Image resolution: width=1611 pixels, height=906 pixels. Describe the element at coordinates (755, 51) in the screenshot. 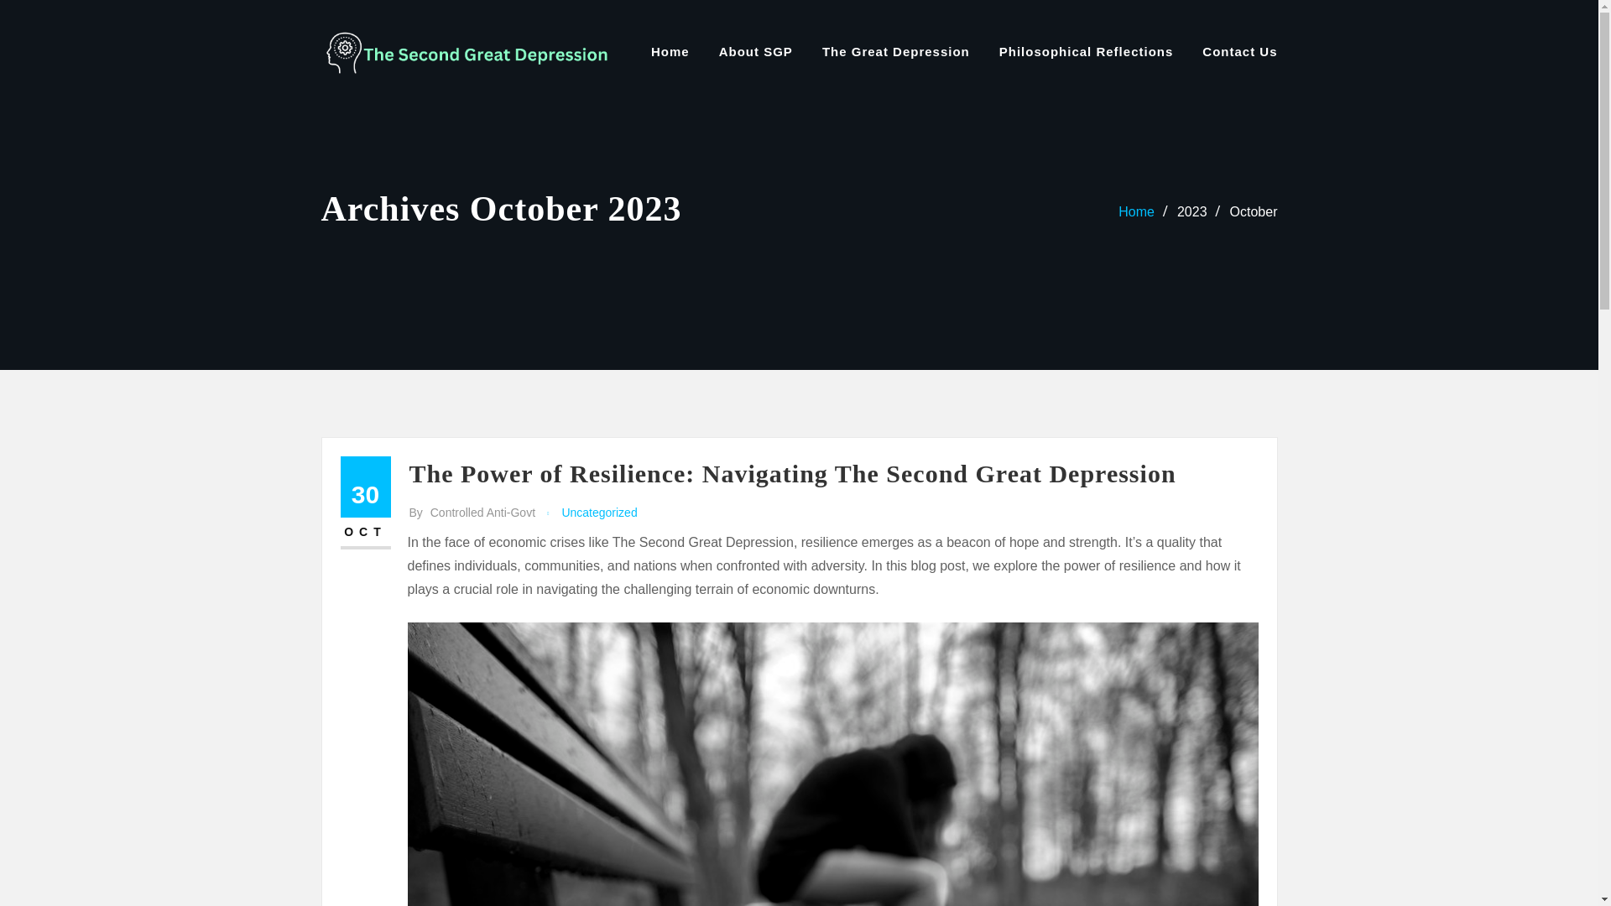

I see `About SGP` at that location.